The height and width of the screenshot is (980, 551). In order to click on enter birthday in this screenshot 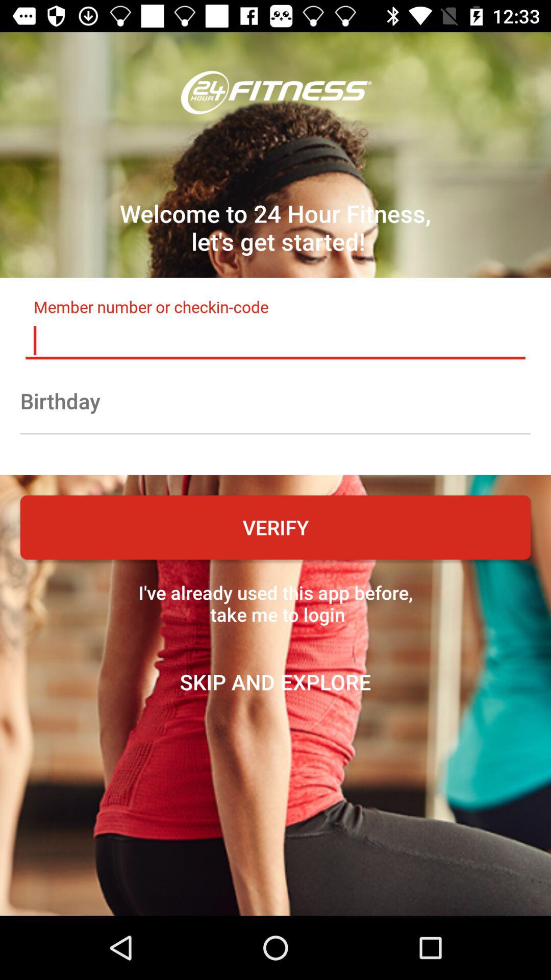, I will do `click(275, 401)`.